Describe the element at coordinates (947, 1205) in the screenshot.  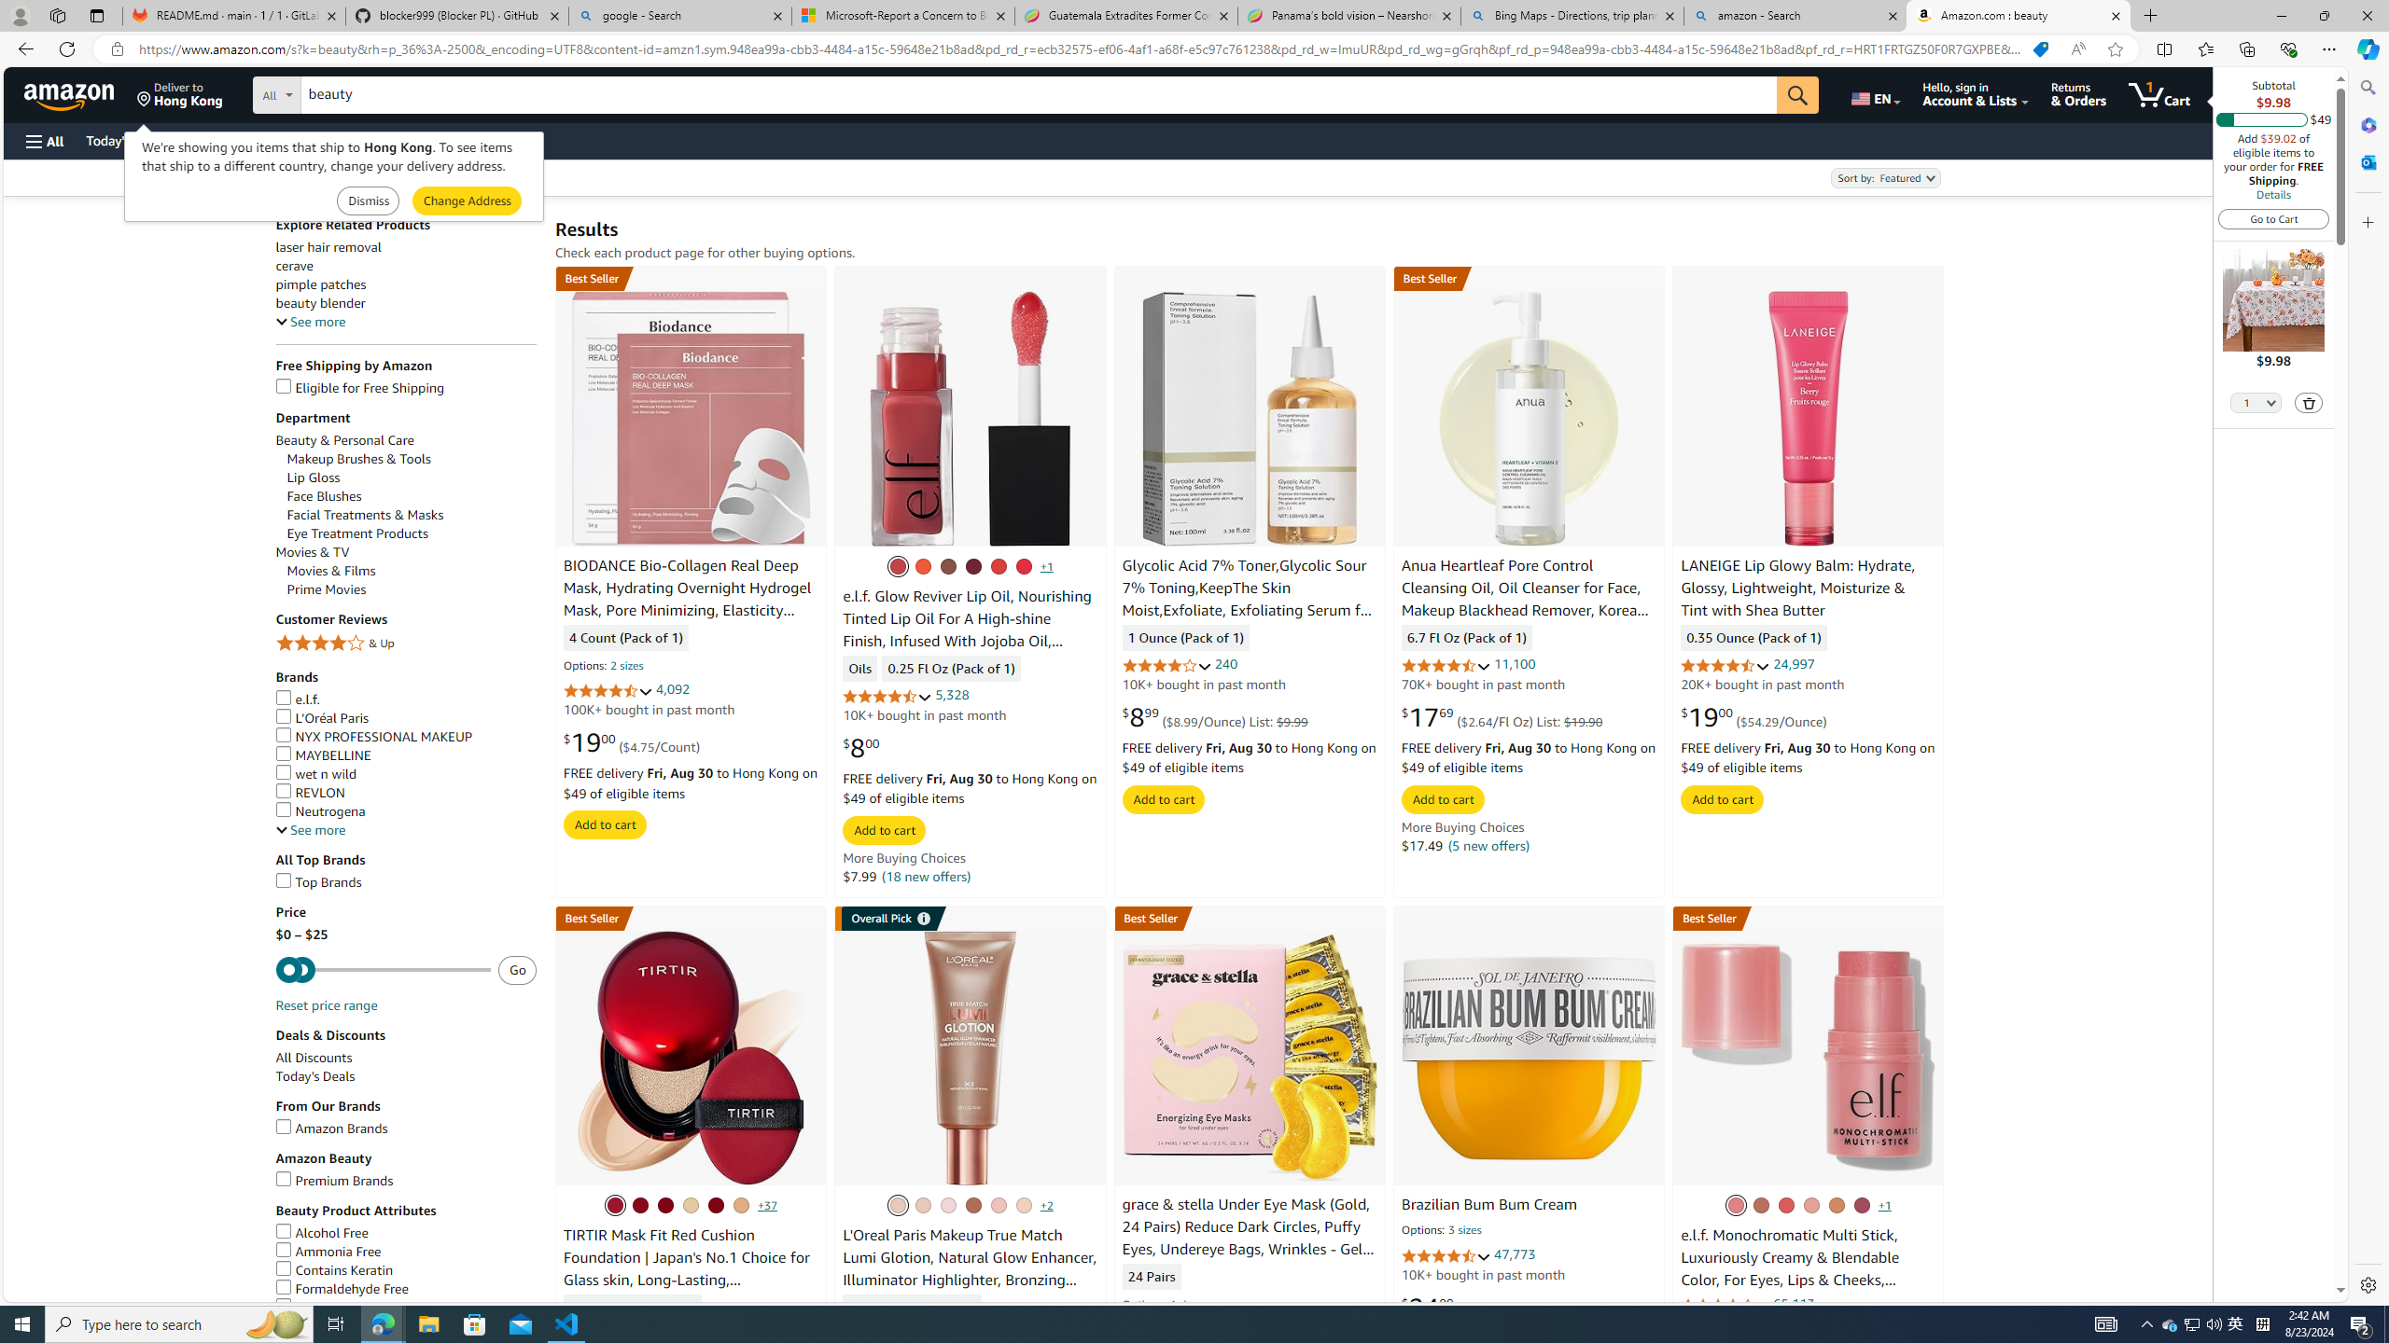
I see `902 Light` at that location.